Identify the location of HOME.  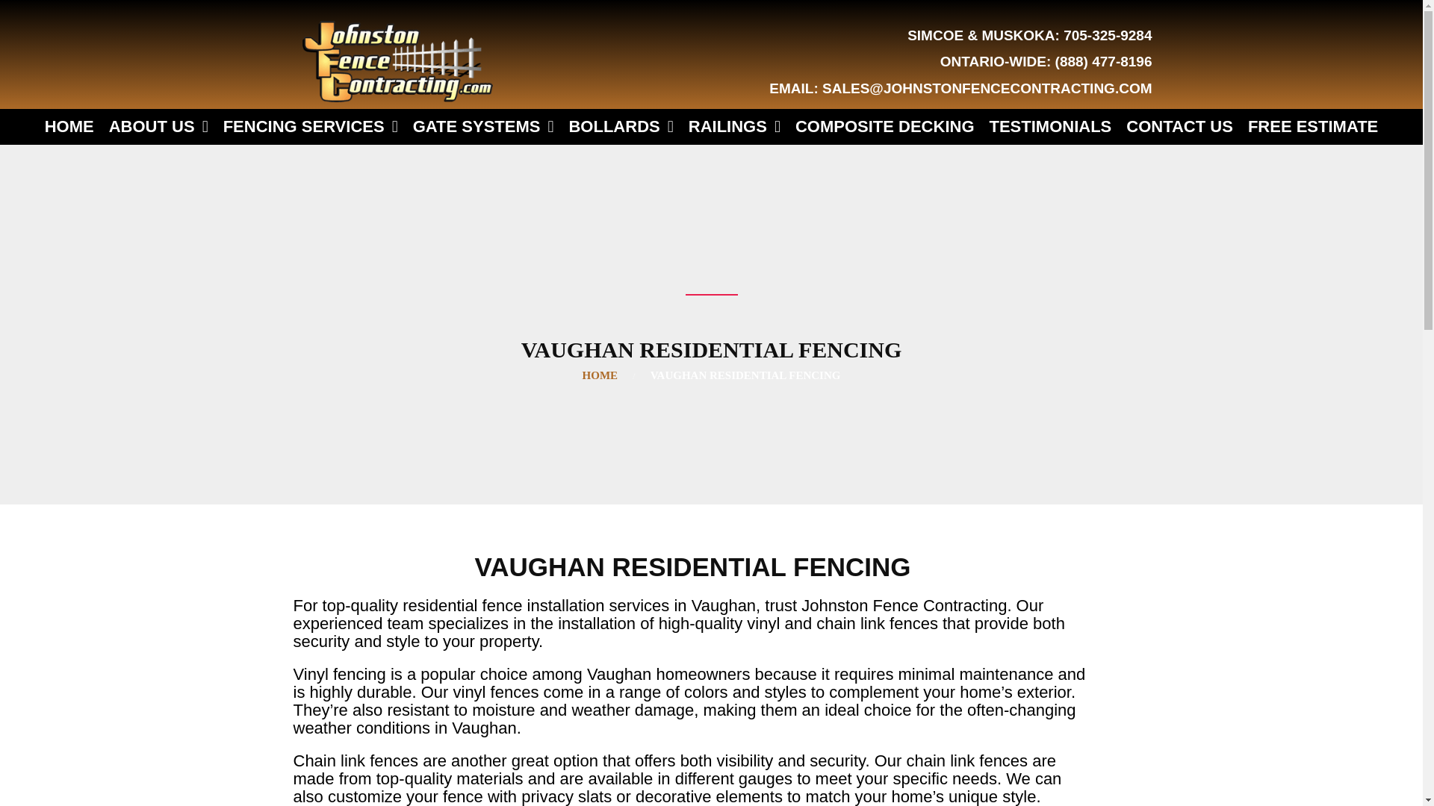
(69, 127).